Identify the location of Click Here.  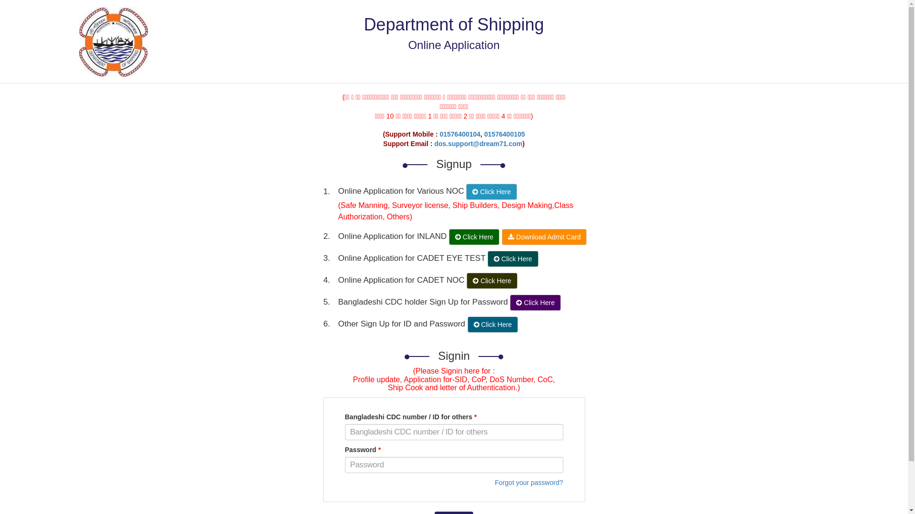
(535, 303).